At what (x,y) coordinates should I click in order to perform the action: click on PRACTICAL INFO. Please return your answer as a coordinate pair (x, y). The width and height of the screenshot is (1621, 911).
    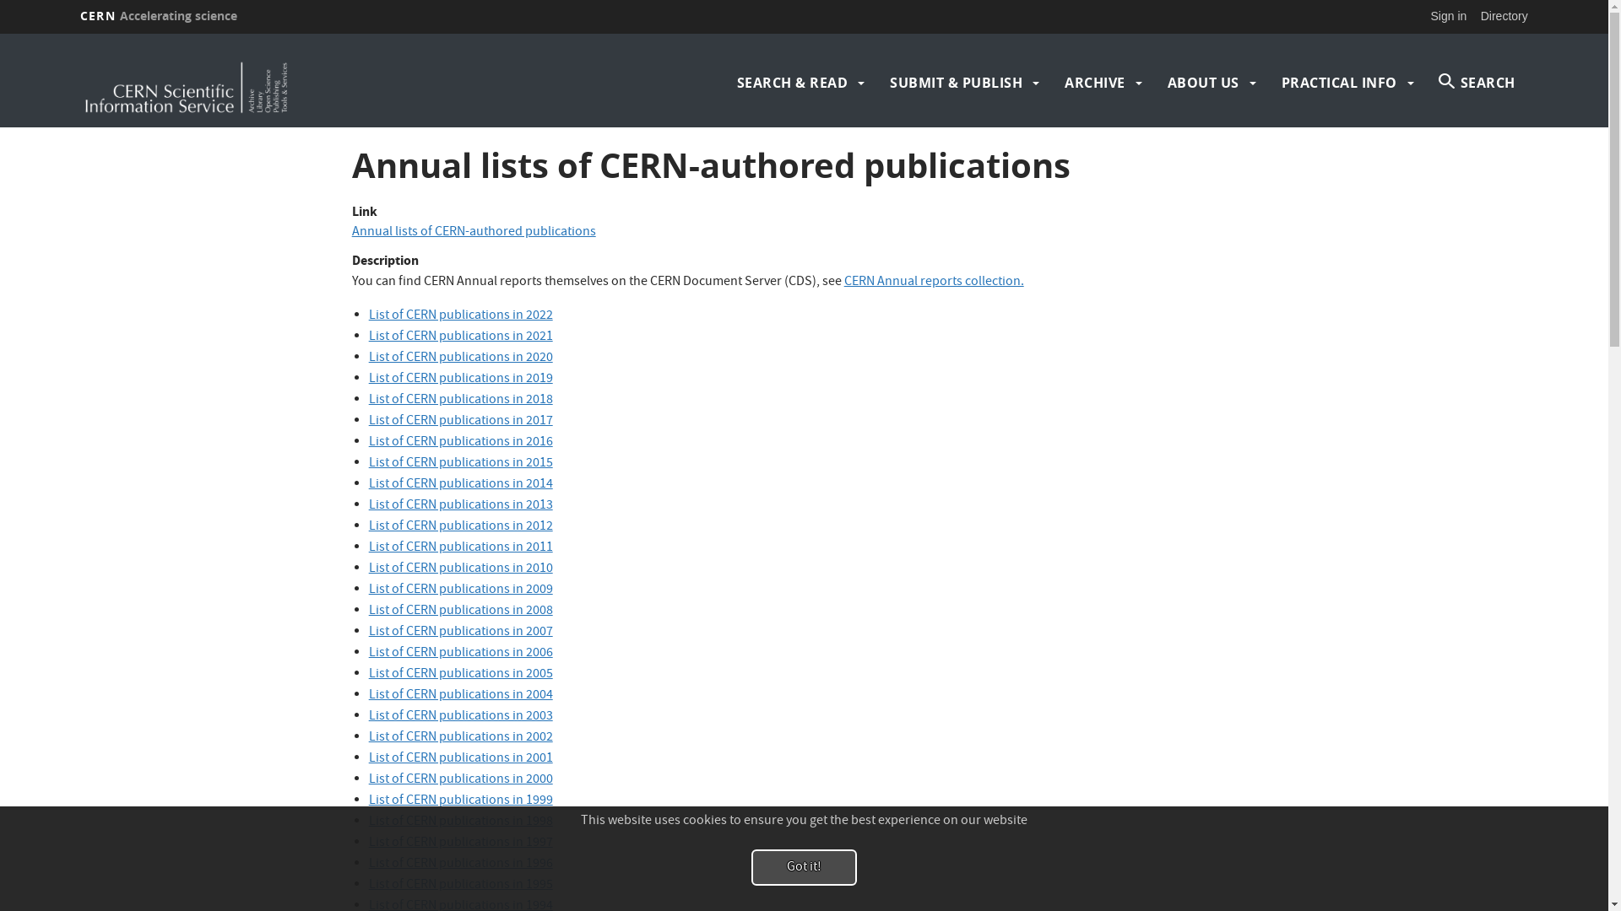
    Looking at the image, I should click on (1339, 83).